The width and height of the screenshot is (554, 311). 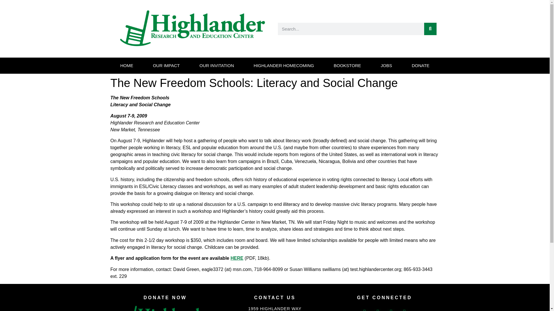 I want to click on DONATE NOW, so click(x=165, y=298).